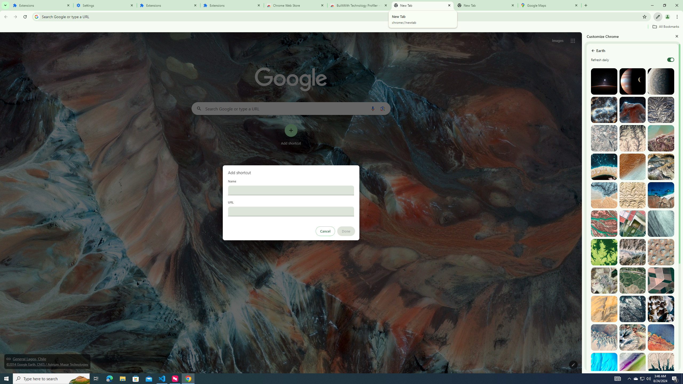 This screenshot has width=683, height=384. I want to click on Cancel, so click(325, 231).